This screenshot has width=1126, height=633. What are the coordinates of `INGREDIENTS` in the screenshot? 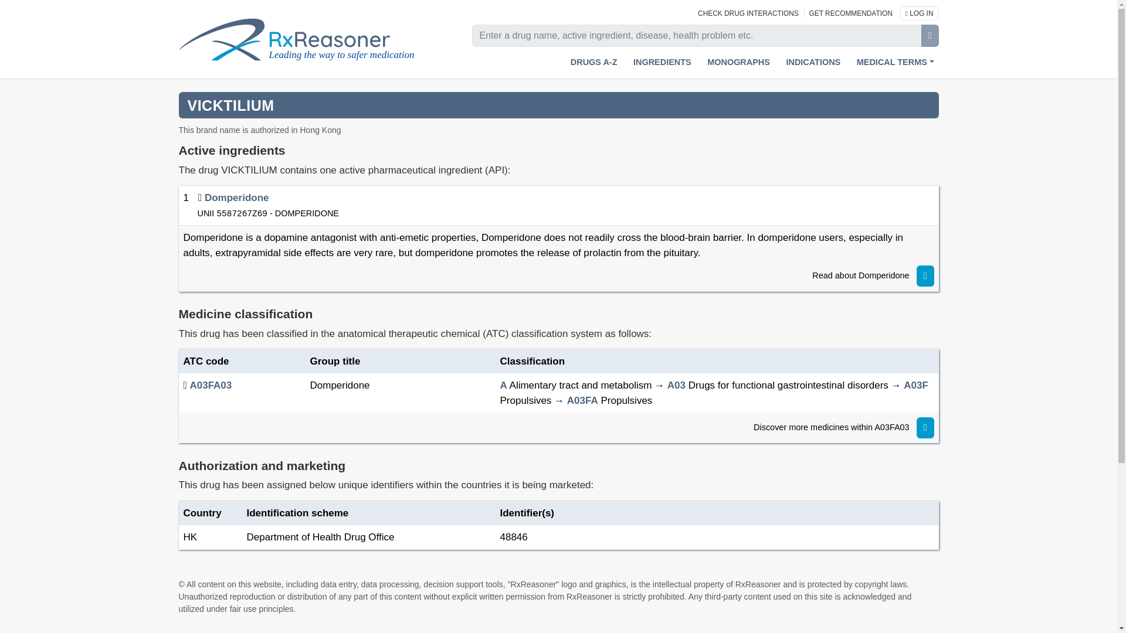 It's located at (662, 62).